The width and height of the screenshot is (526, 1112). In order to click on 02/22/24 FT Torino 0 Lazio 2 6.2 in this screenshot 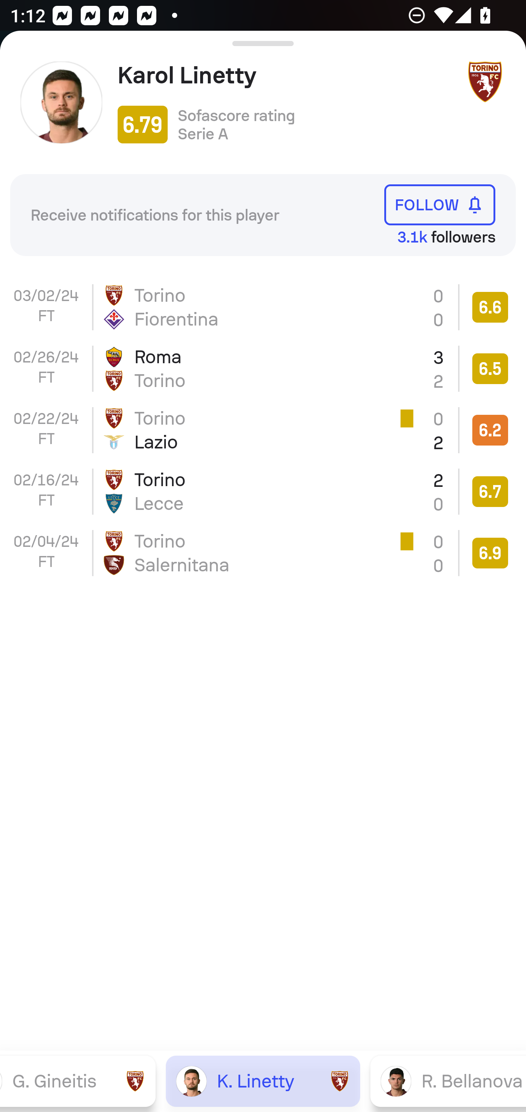, I will do `click(263, 429)`.